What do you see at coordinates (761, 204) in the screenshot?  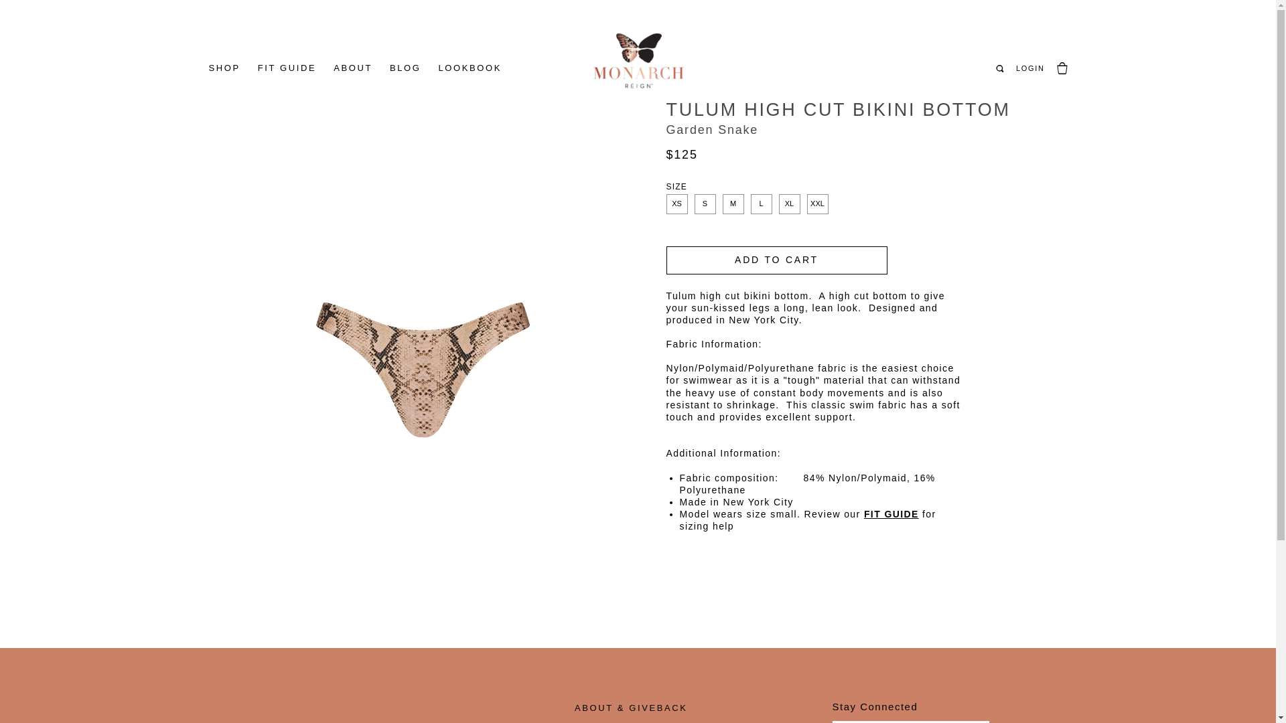 I see `L` at bounding box center [761, 204].